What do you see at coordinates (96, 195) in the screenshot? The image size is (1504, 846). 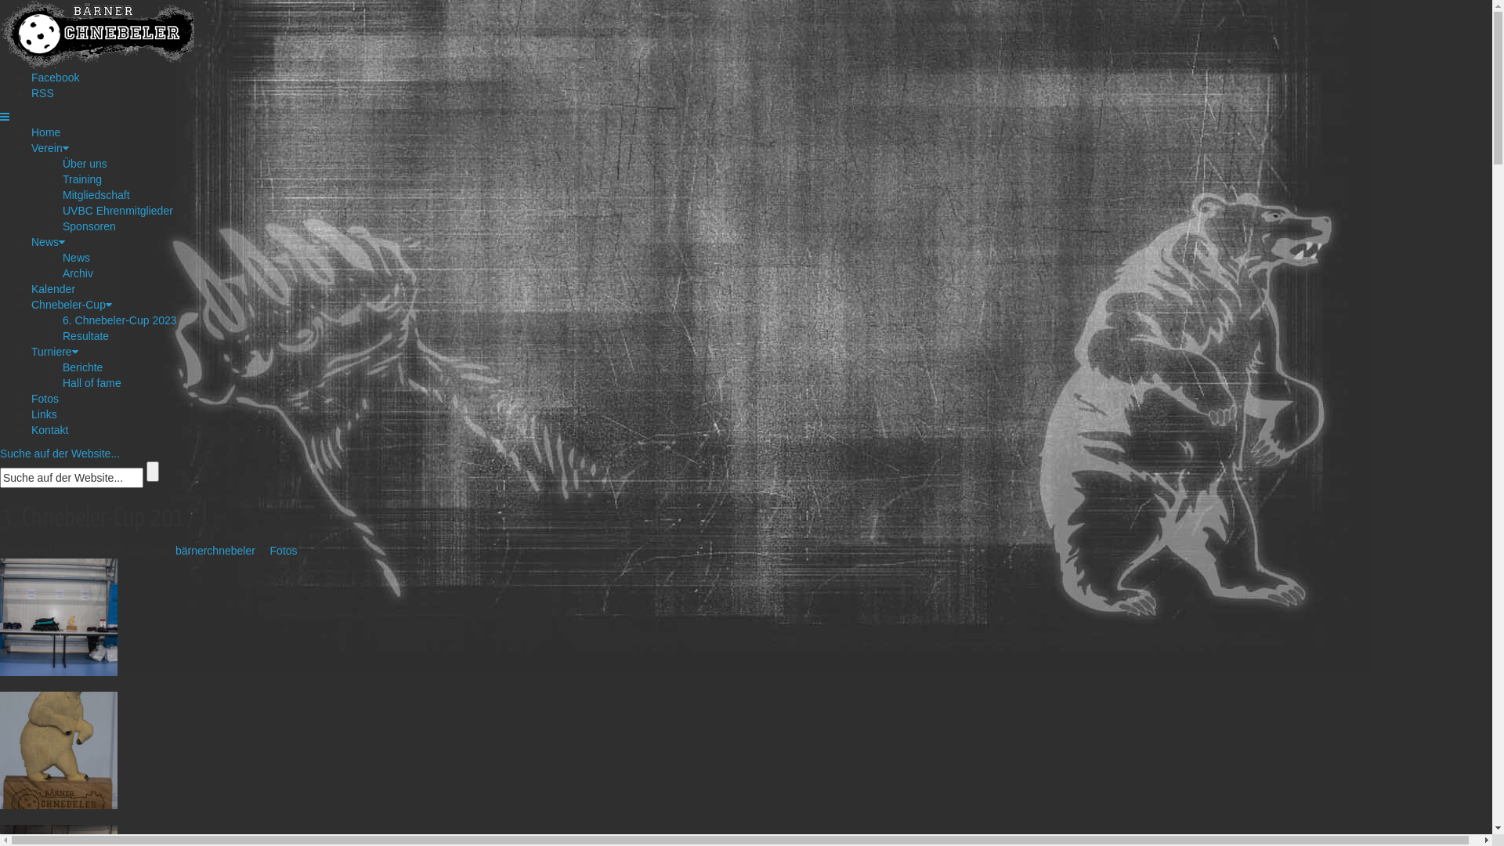 I see `Mitgliedschaft` at bounding box center [96, 195].